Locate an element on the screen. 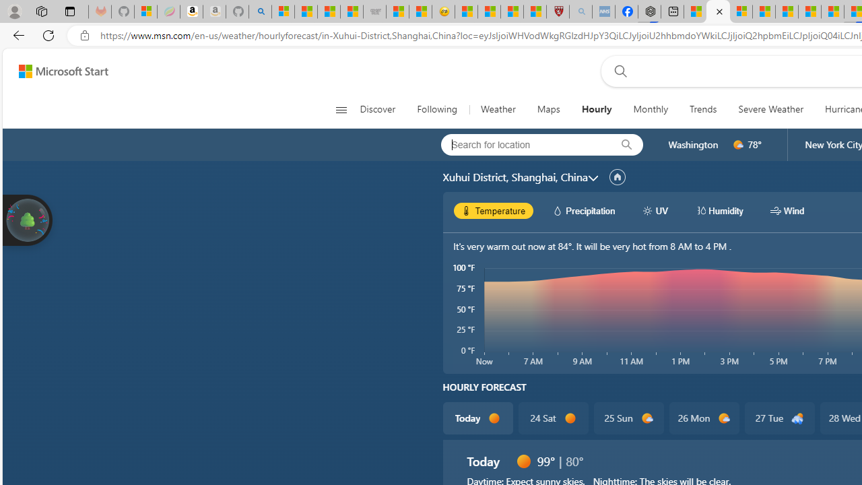 This screenshot has height=485, width=862. Hourly is located at coordinates (596, 109).